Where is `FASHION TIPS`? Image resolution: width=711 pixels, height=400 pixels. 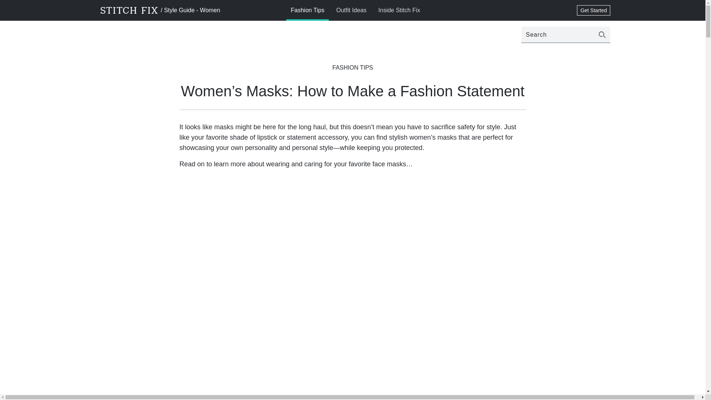
FASHION TIPS is located at coordinates (353, 67).